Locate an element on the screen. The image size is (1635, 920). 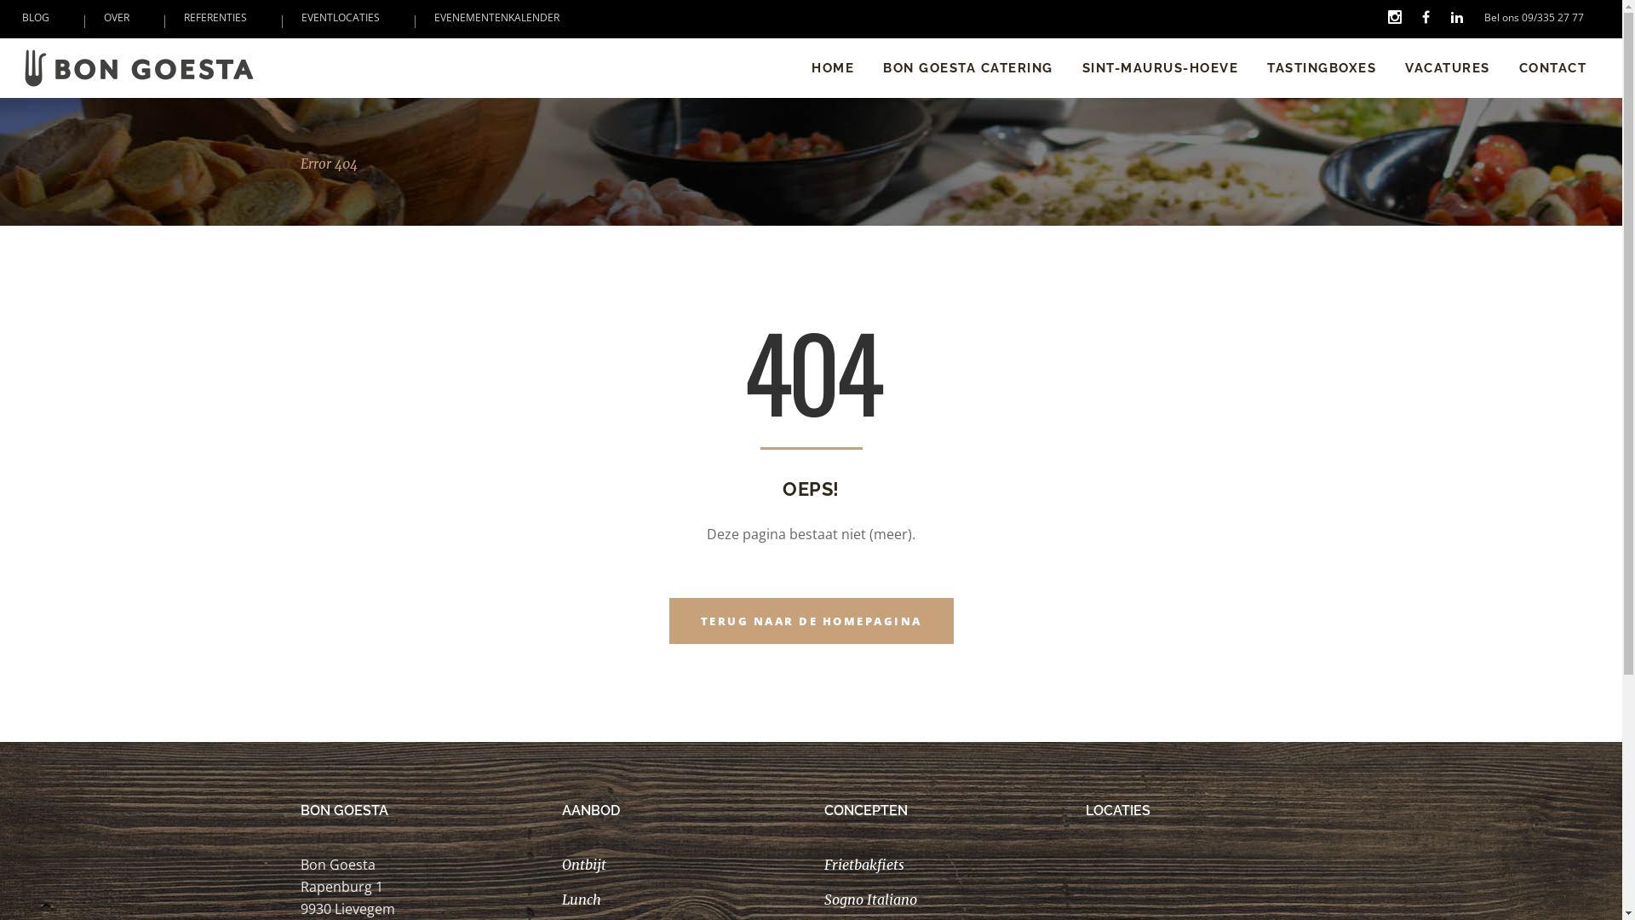
Frietbakfiets is located at coordinates (864, 865).